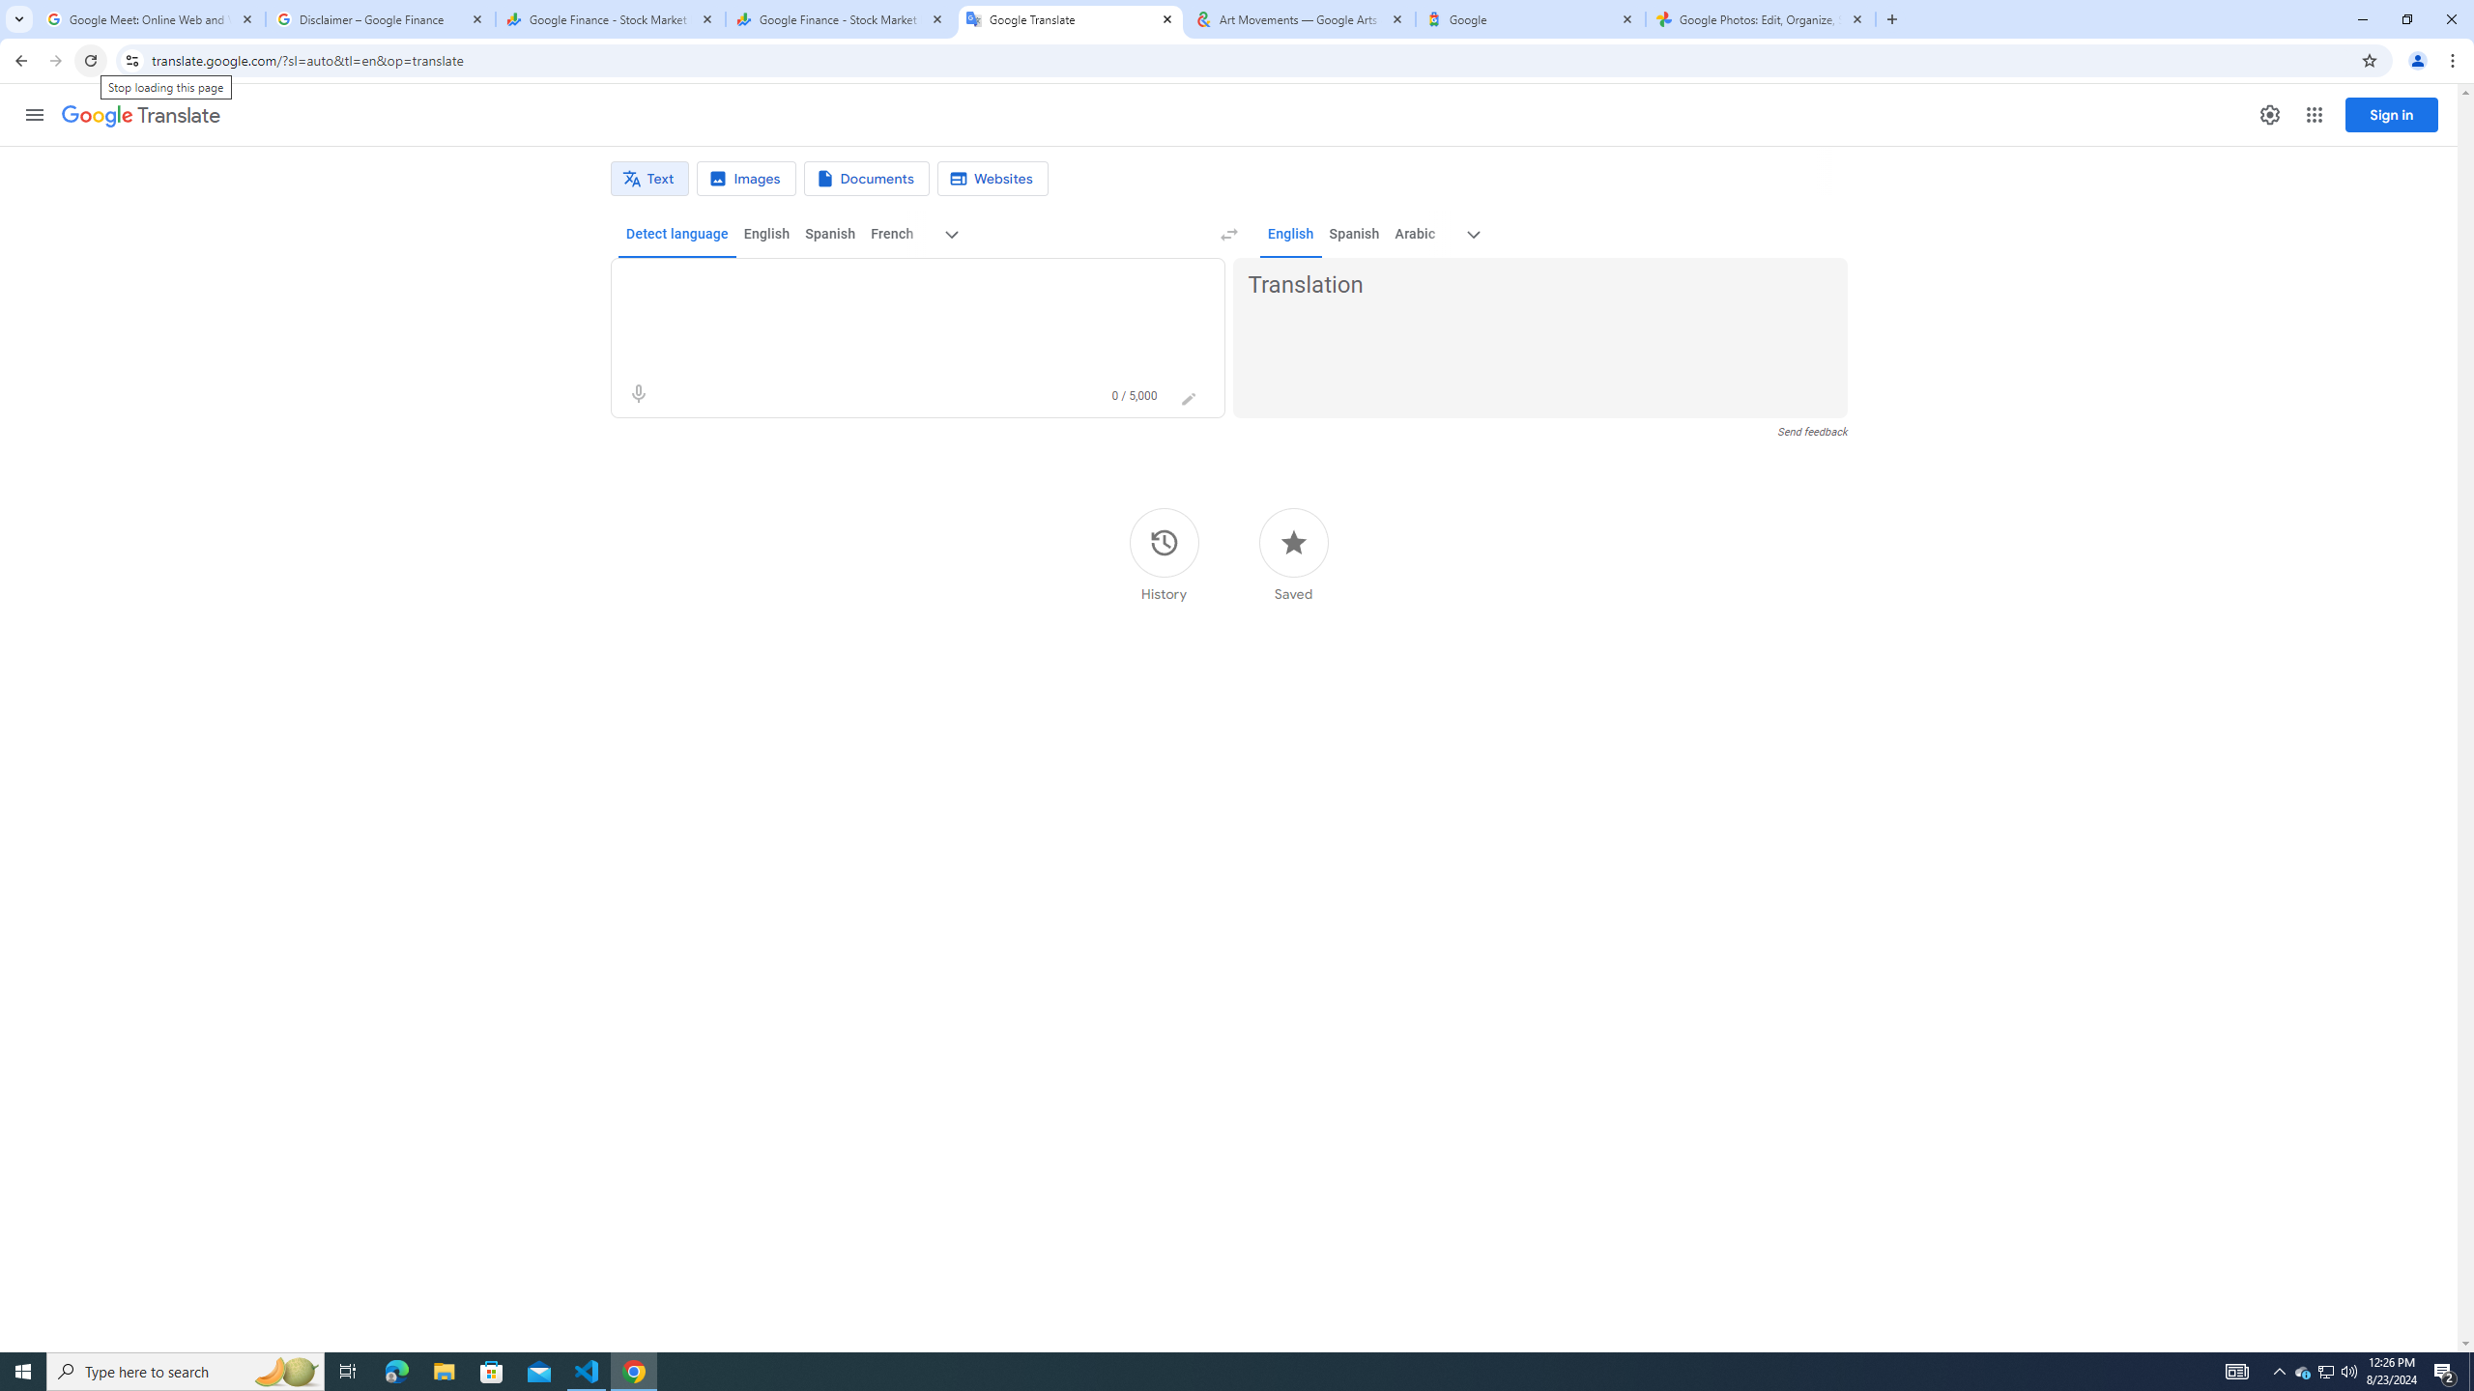  What do you see at coordinates (141, 116) in the screenshot?
I see `Google Translate` at bounding box center [141, 116].